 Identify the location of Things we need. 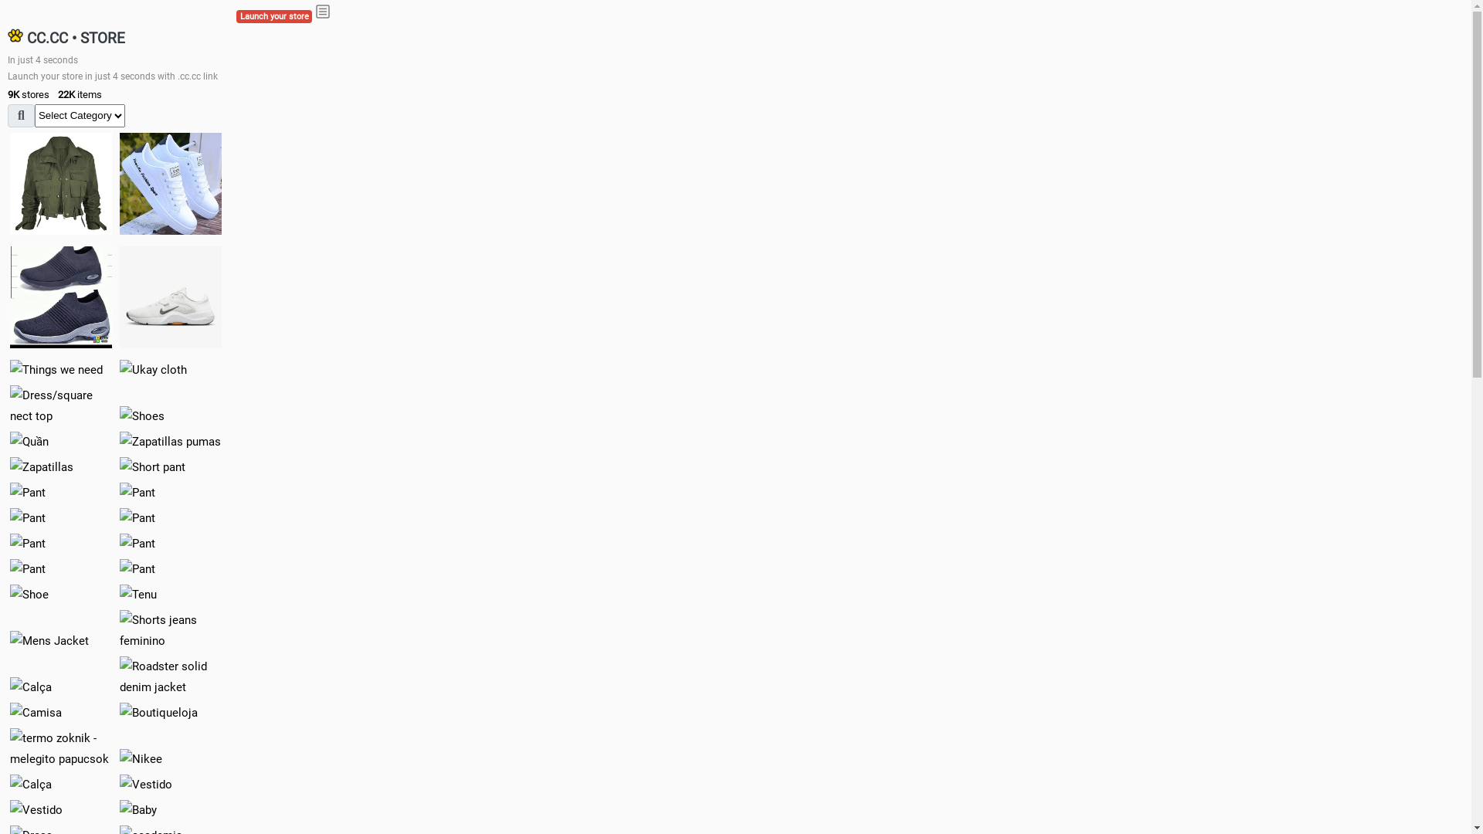
(56, 371).